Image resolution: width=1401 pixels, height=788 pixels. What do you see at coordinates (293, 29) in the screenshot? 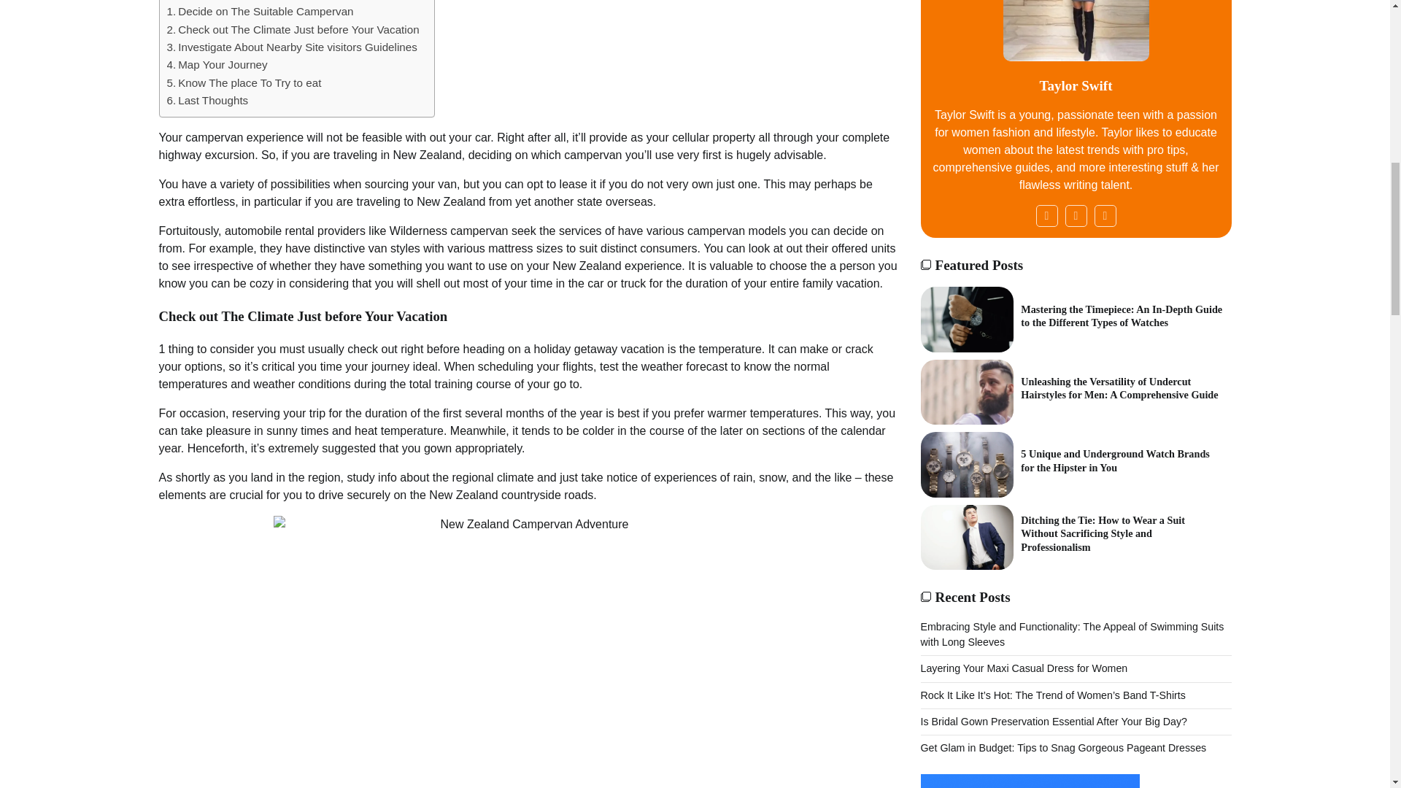
I see `Check out The Climate Just before Your Vacation ` at bounding box center [293, 29].